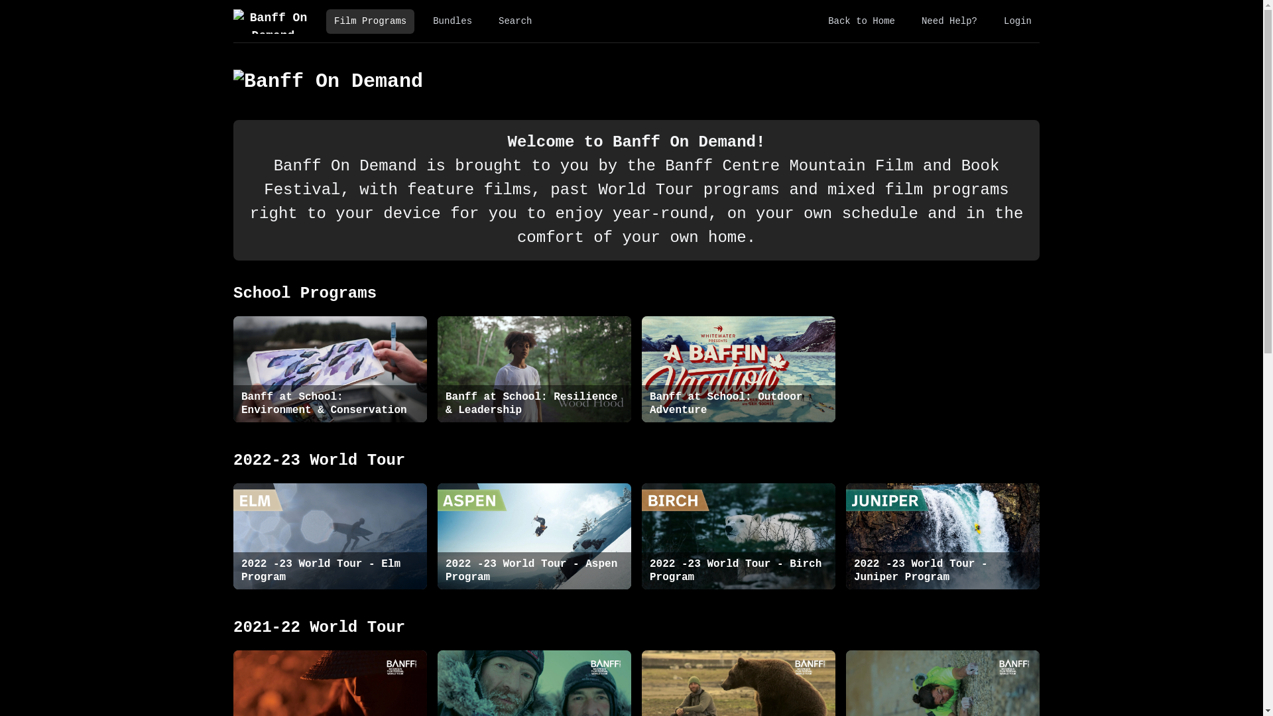 This screenshot has width=1273, height=716. I want to click on Need Help?, so click(949, 21).